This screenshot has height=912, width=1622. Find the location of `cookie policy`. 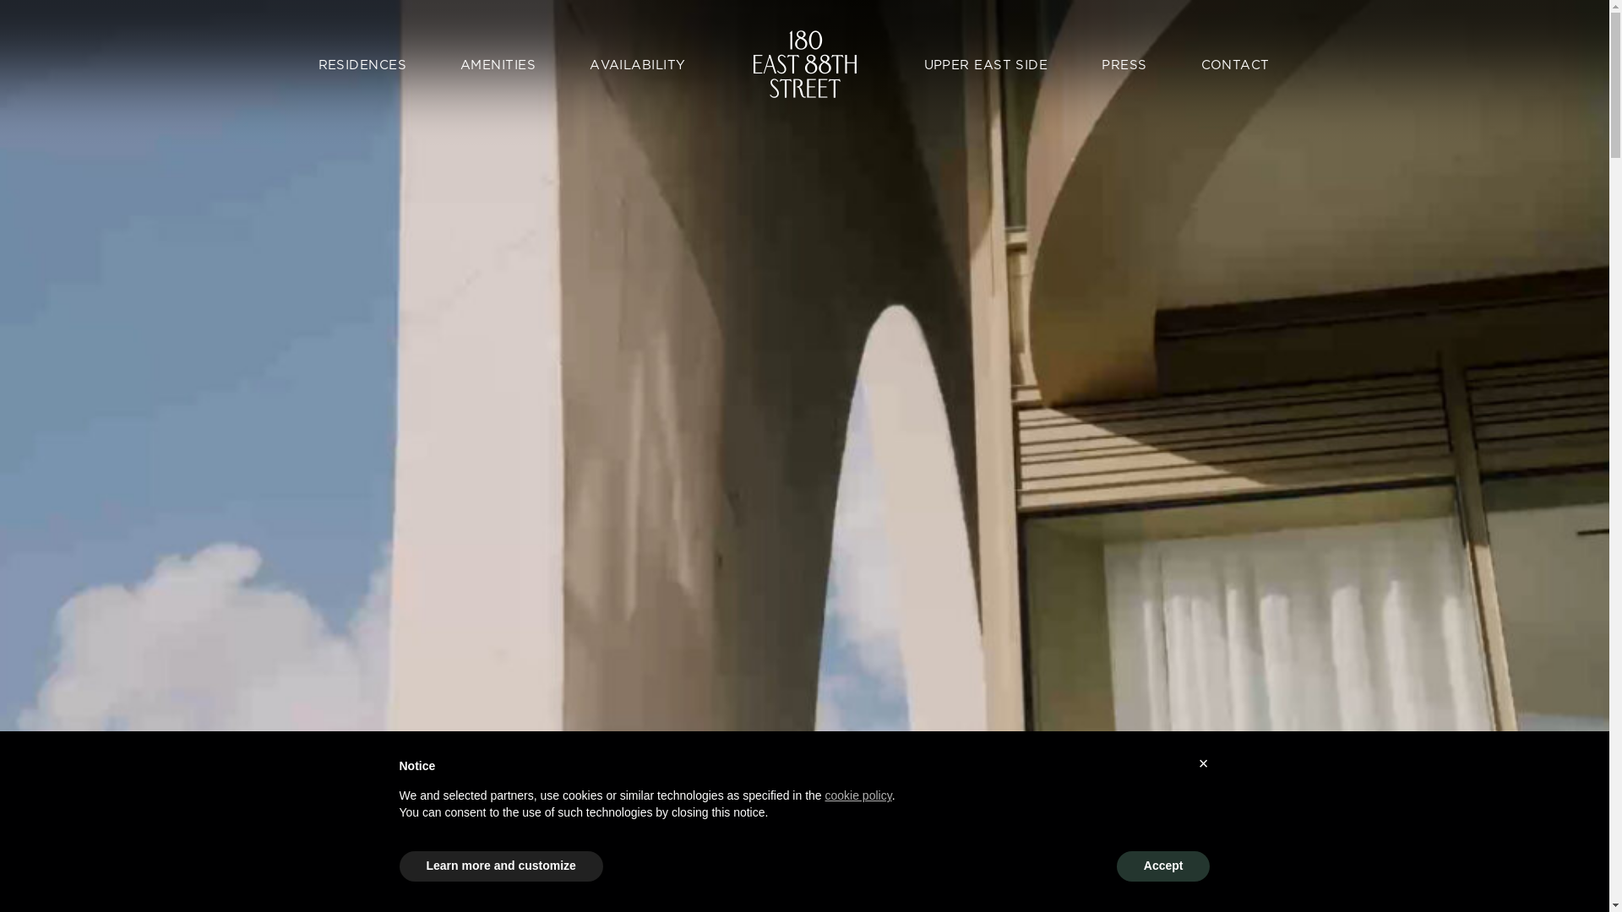

cookie policy is located at coordinates (858, 795).